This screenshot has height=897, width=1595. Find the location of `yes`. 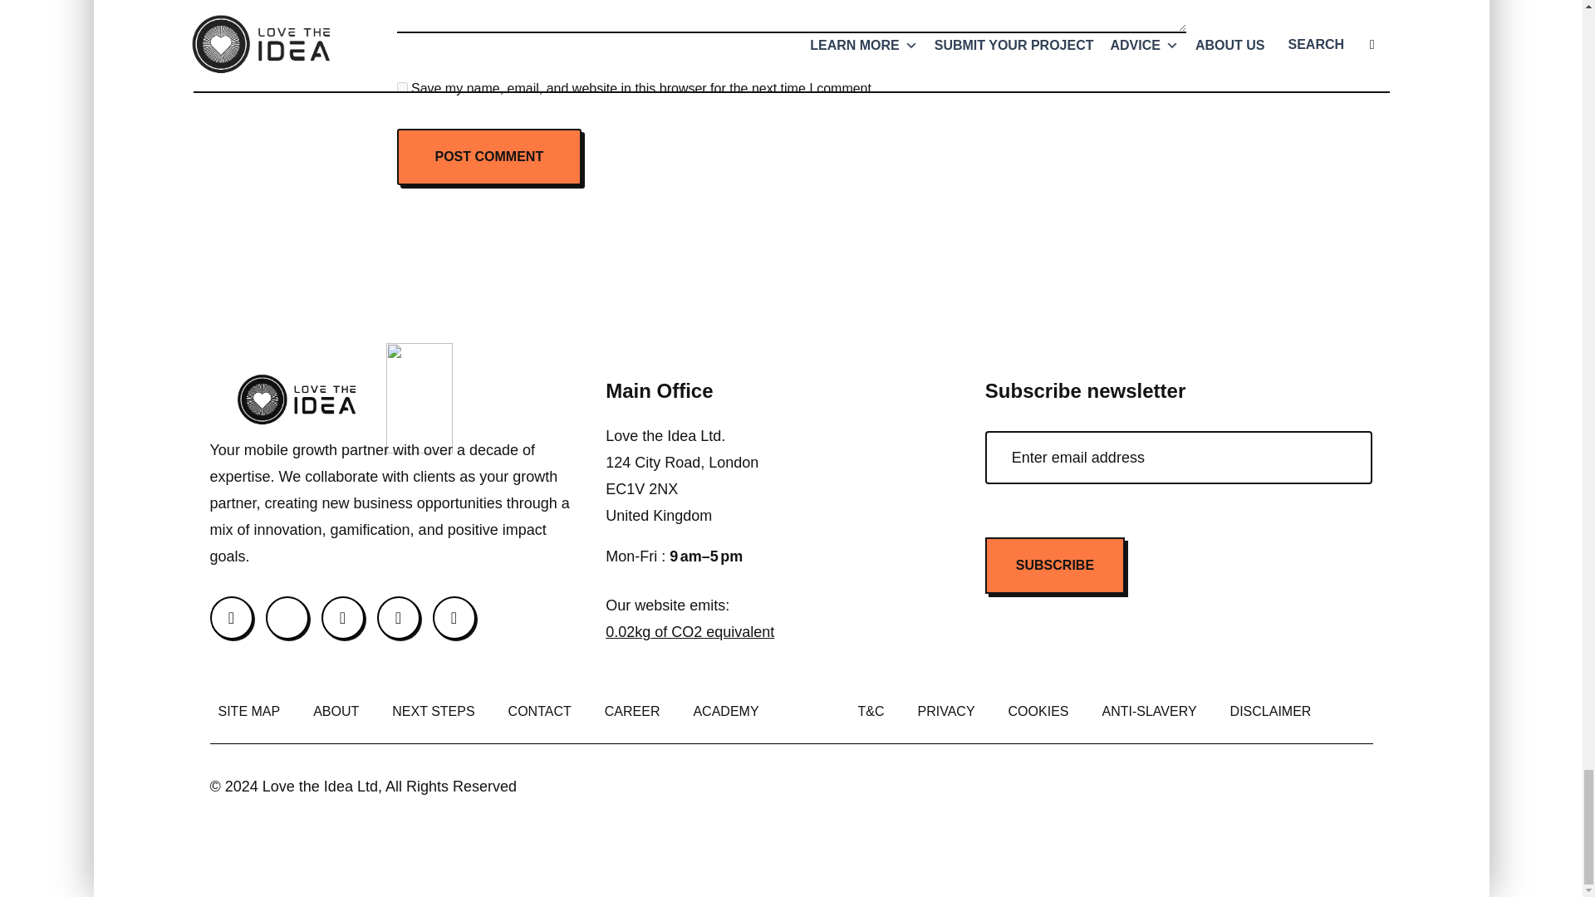

yes is located at coordinates (402, 88).